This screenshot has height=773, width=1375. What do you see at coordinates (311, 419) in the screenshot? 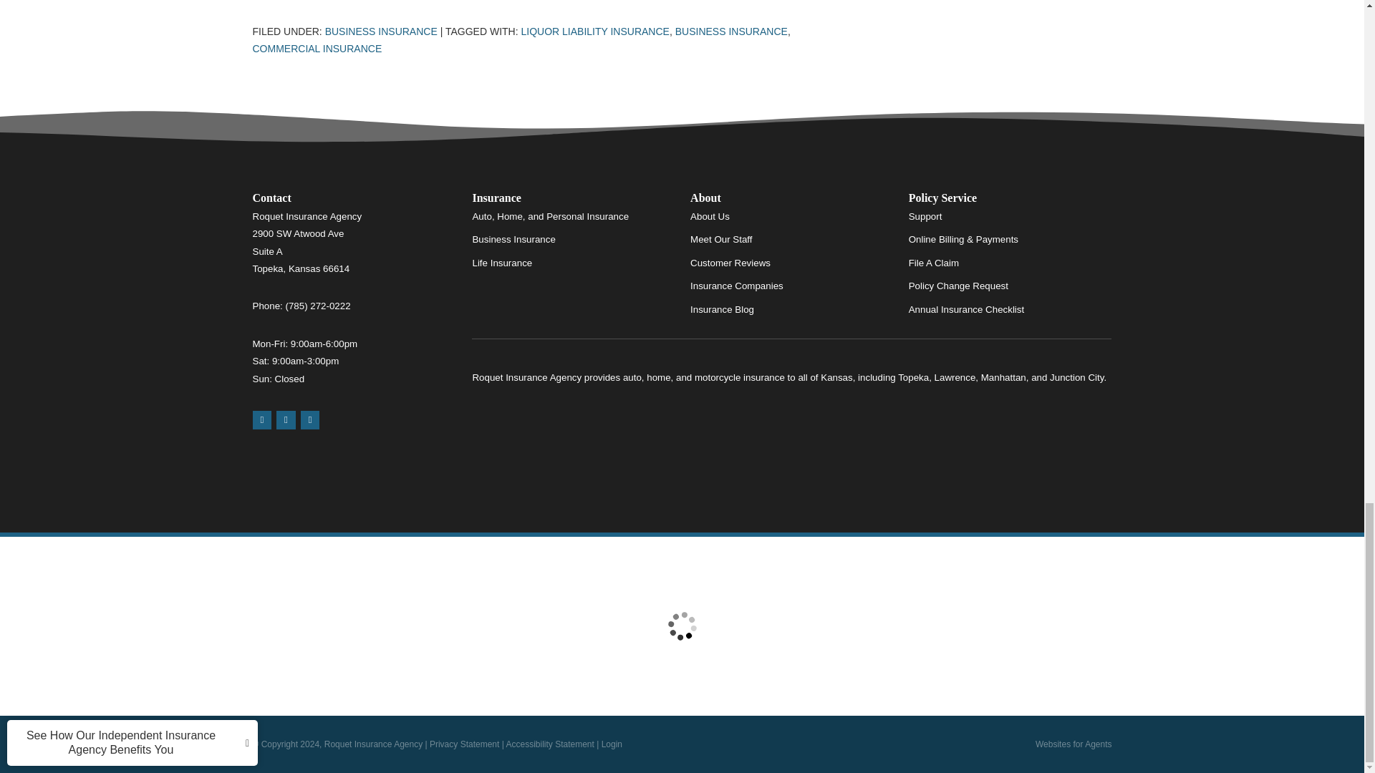
I see `Facebook` at bounding box center [311, 419].